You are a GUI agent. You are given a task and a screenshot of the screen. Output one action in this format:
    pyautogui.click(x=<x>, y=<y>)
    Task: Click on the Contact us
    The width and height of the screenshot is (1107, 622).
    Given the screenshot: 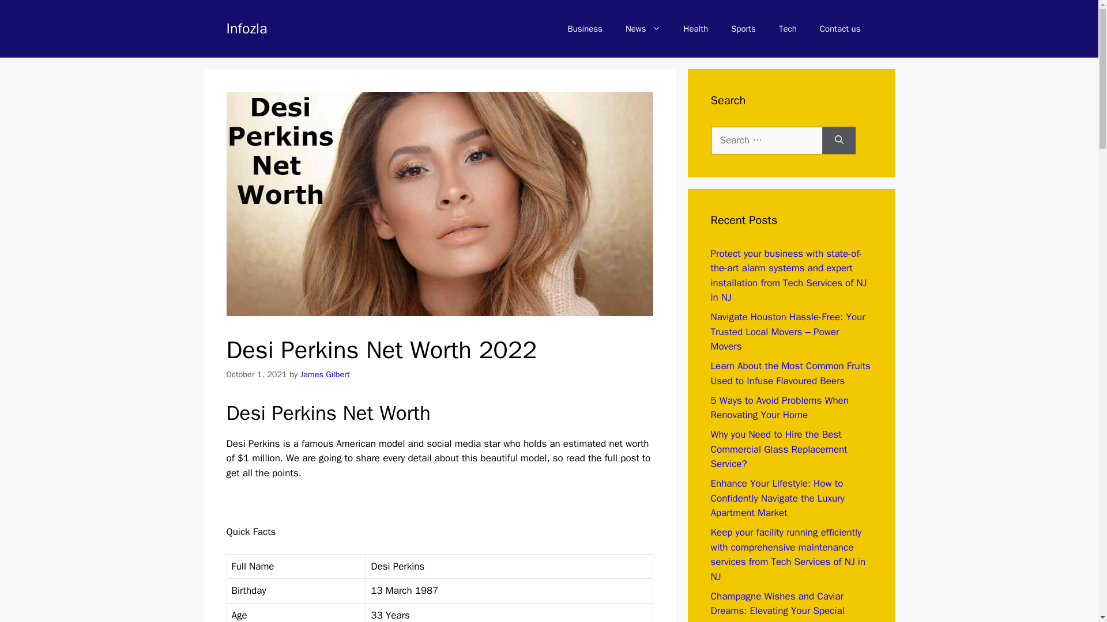 What is the action you would take?
    pyautogui.click(x=839, y=29)
    